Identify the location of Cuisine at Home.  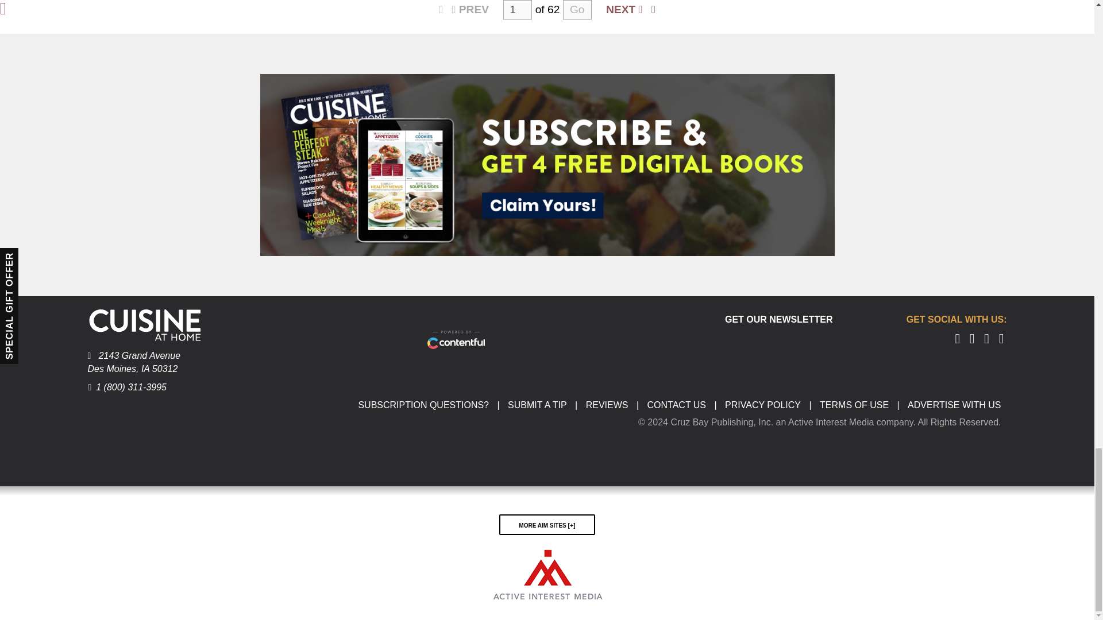
(144, 324).